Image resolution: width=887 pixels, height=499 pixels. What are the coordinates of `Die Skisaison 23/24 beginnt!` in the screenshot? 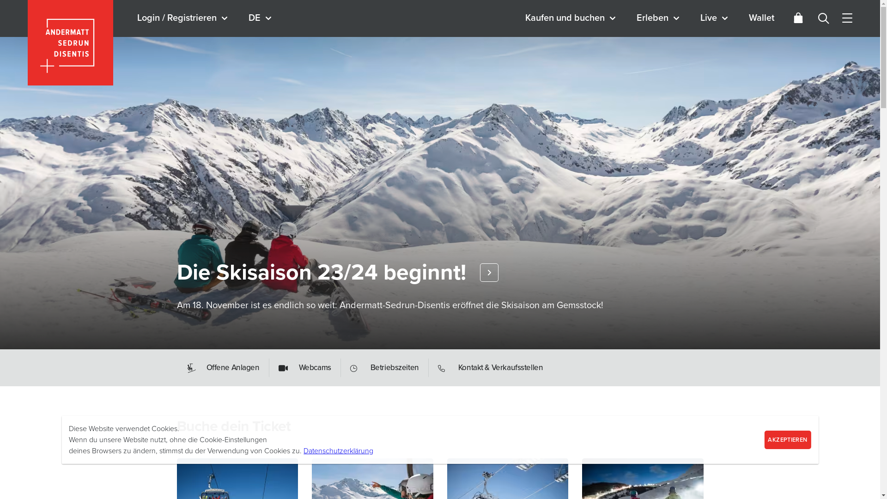 It's located at (337, 273).